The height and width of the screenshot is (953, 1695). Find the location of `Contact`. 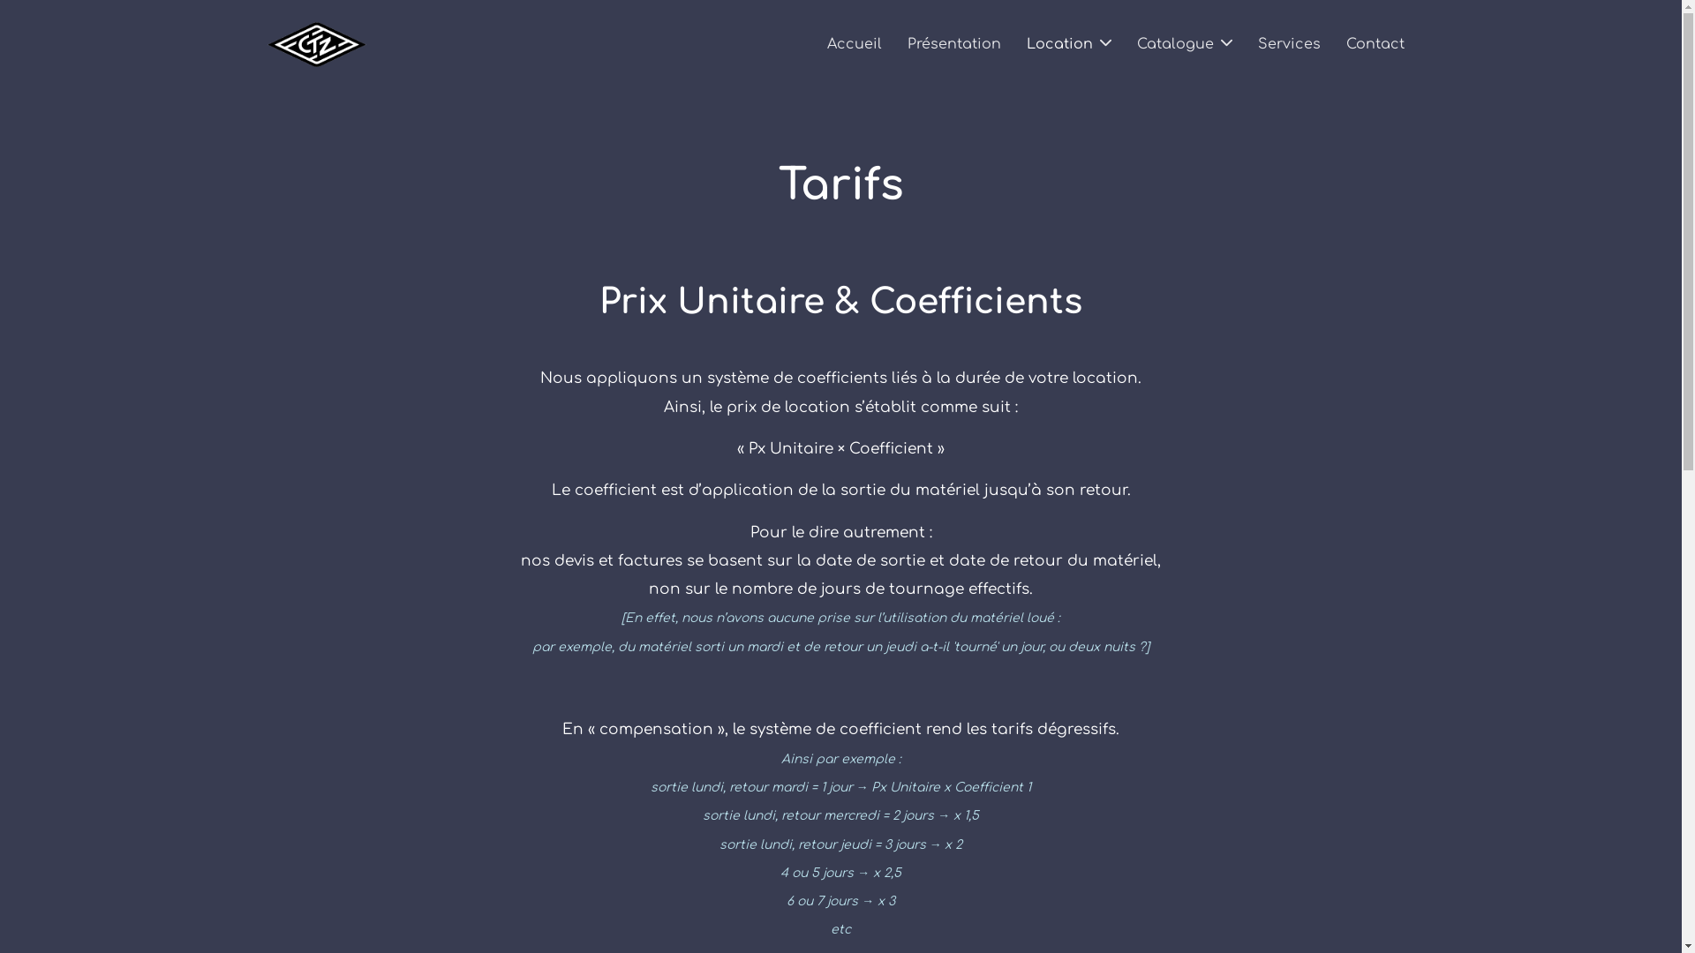

Contact is located at coordinates (1375, 44).